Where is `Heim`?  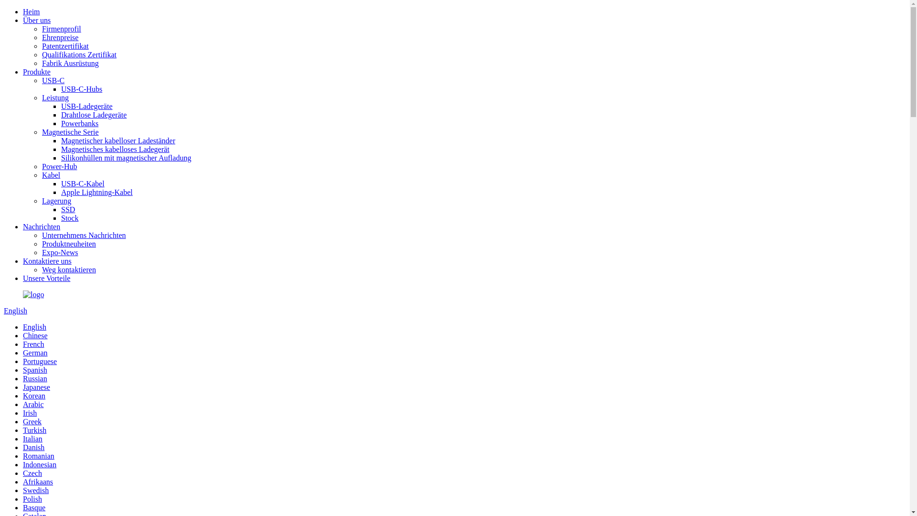
Heim is located at coordinates (32, 11).